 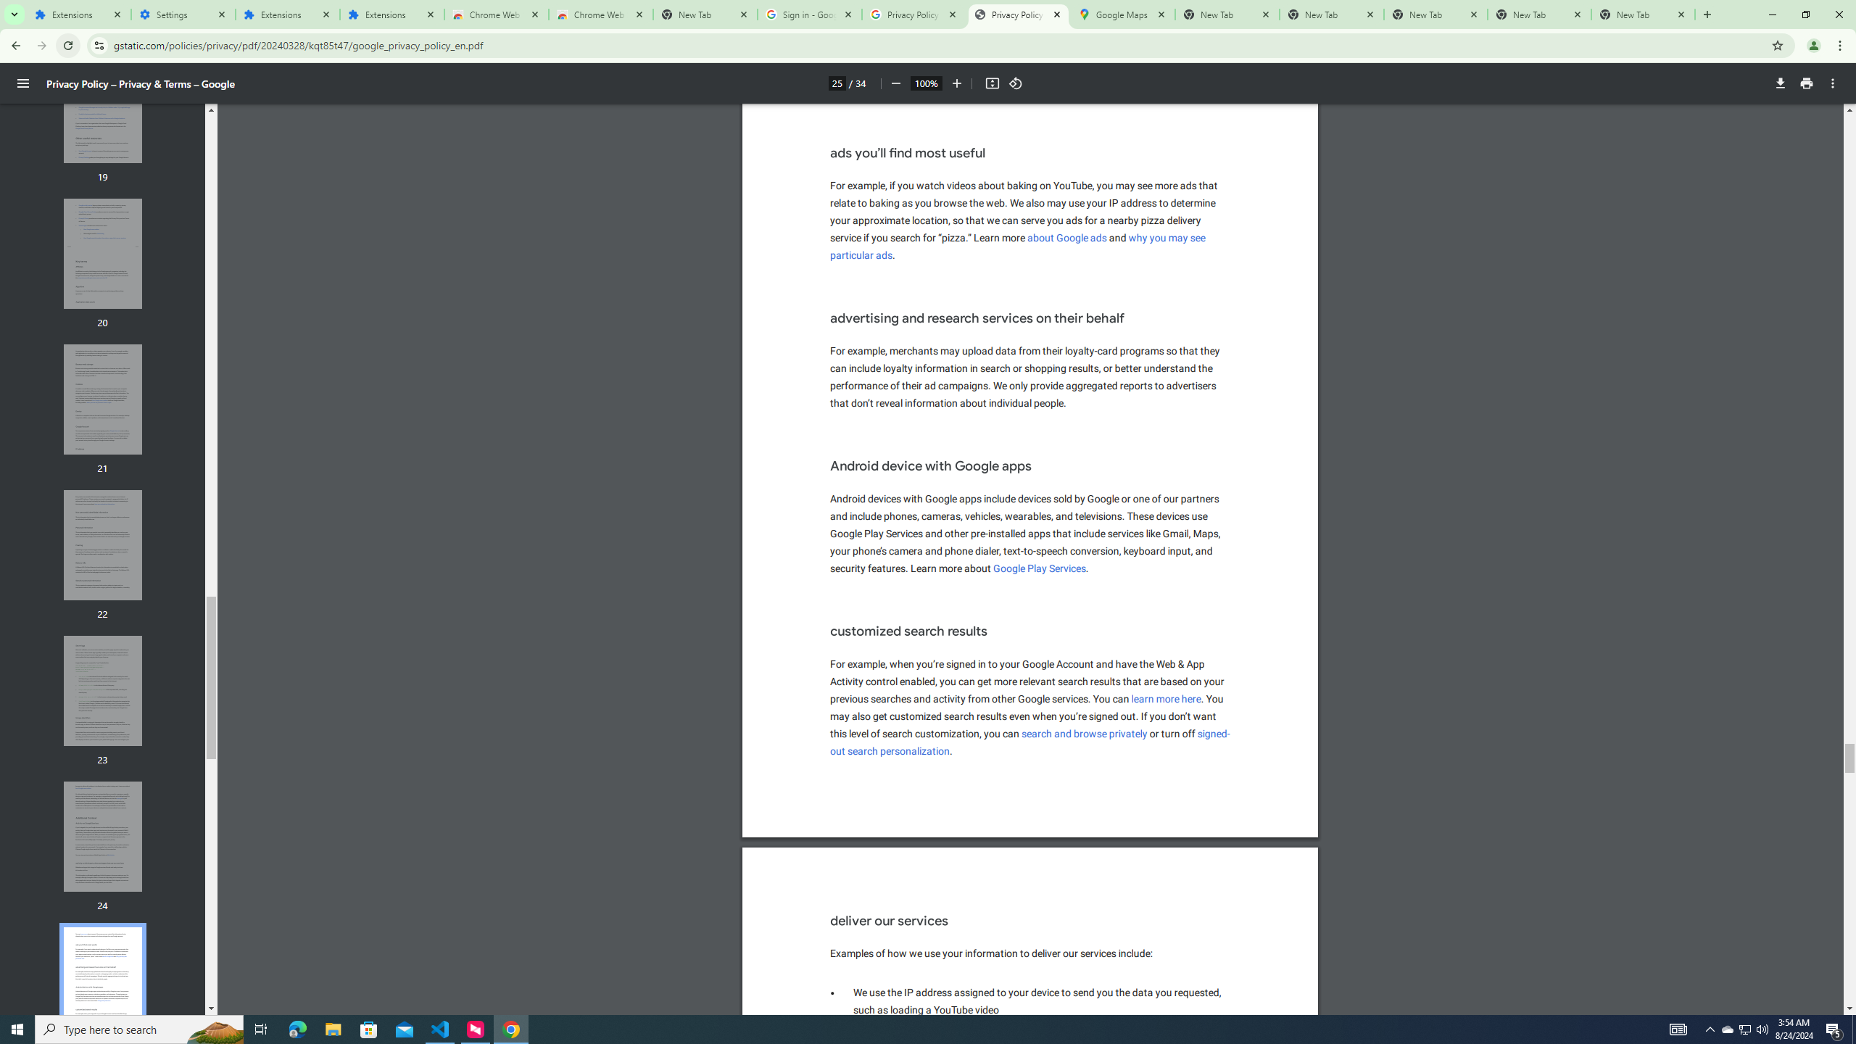 What do you see at coordinates (1214, 734) in the screenshot?
I see `signed` at bounding box center [1214, 734].